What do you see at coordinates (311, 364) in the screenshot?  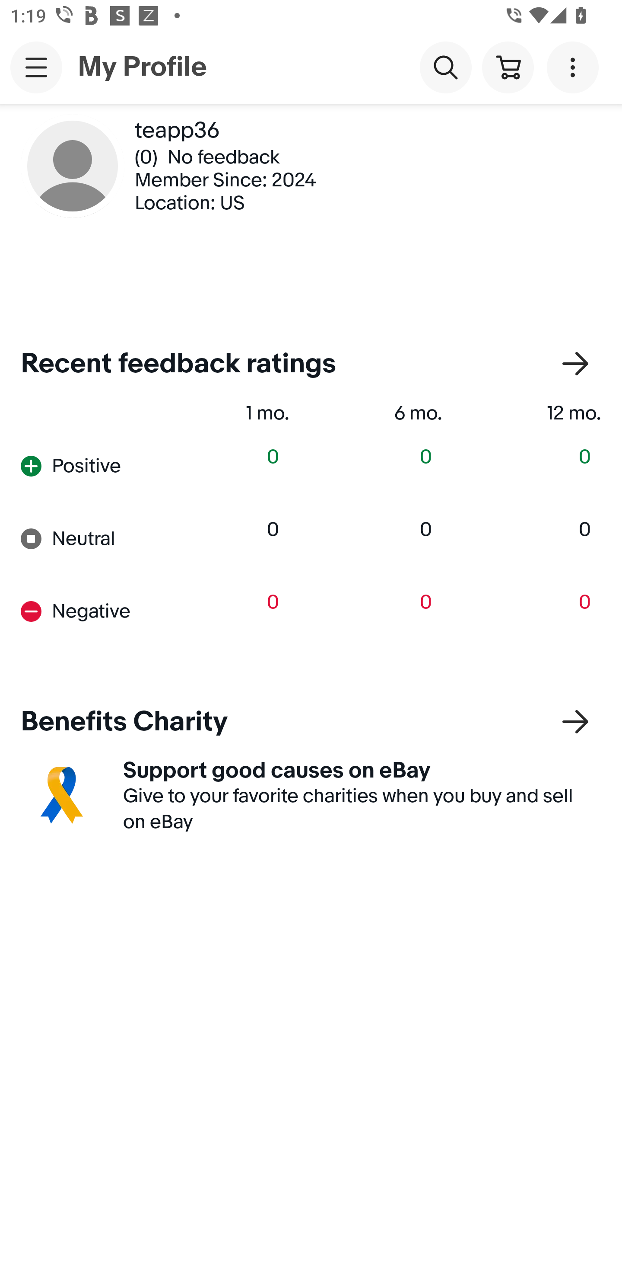 I see `Recent feedback ratings` at bounding box center [311, 364].